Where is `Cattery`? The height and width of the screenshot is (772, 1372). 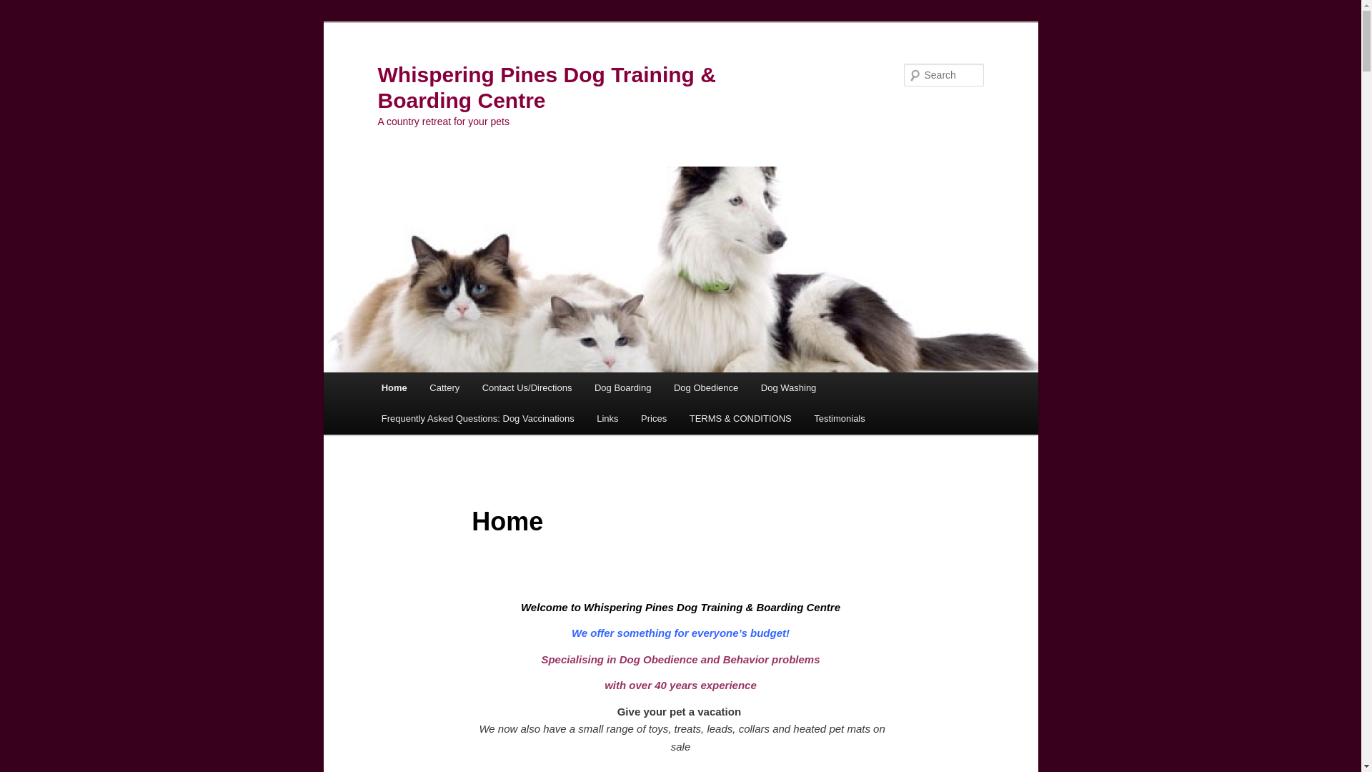 Cattery is located at coordinates (444, 387).